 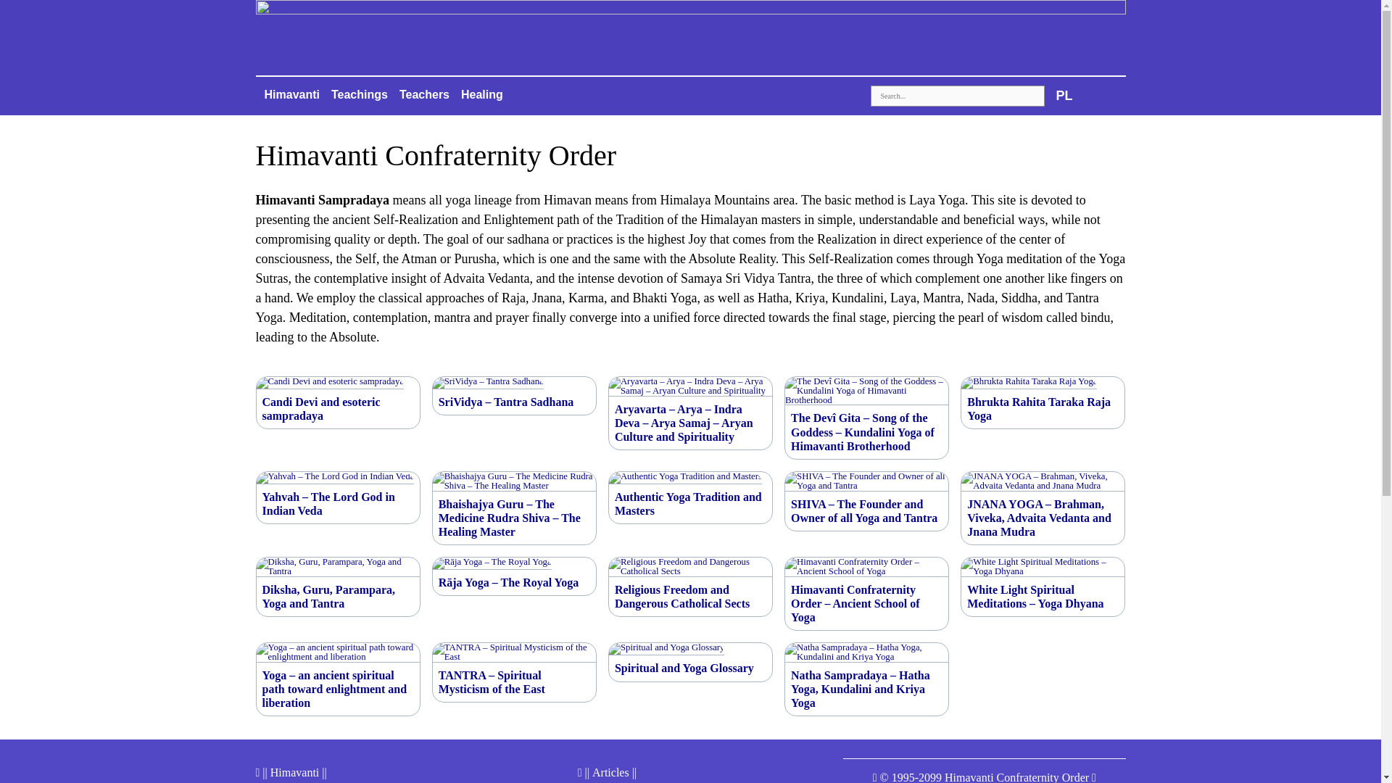 I want to click on Bhrukta Rahita Taraka Raja Yoga, so click(x=1043, y=409).